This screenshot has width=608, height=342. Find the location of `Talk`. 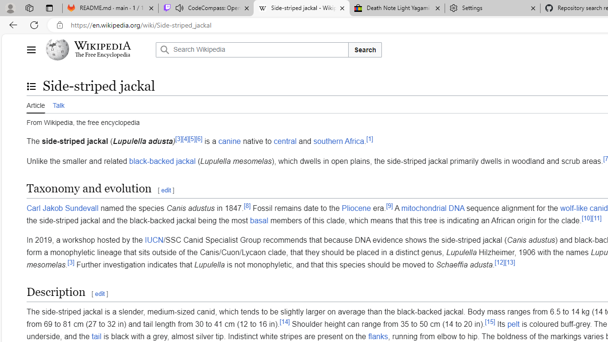

Talk is located at coordinates (58, 104).